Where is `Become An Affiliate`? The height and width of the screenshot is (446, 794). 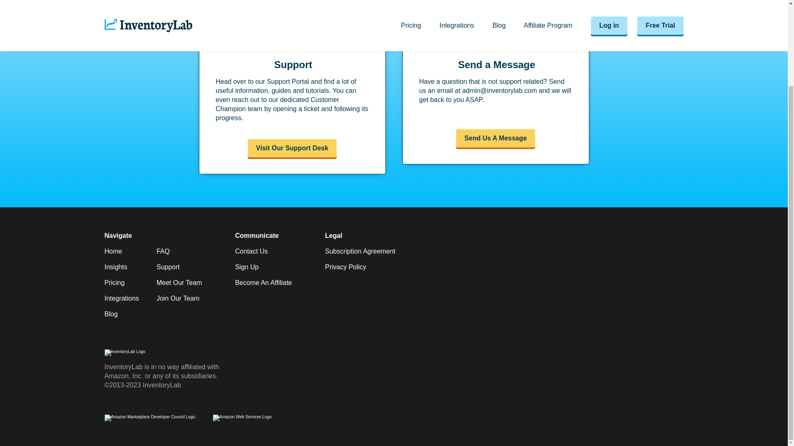
Become An Affiliate is located at coordinates (263, 283).